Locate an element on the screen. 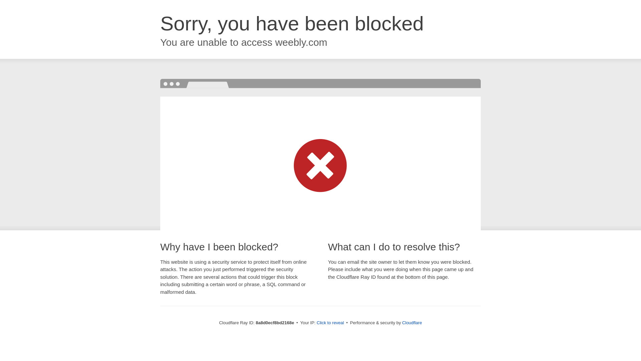  Click to reveal is located at coordinates (331, 323).